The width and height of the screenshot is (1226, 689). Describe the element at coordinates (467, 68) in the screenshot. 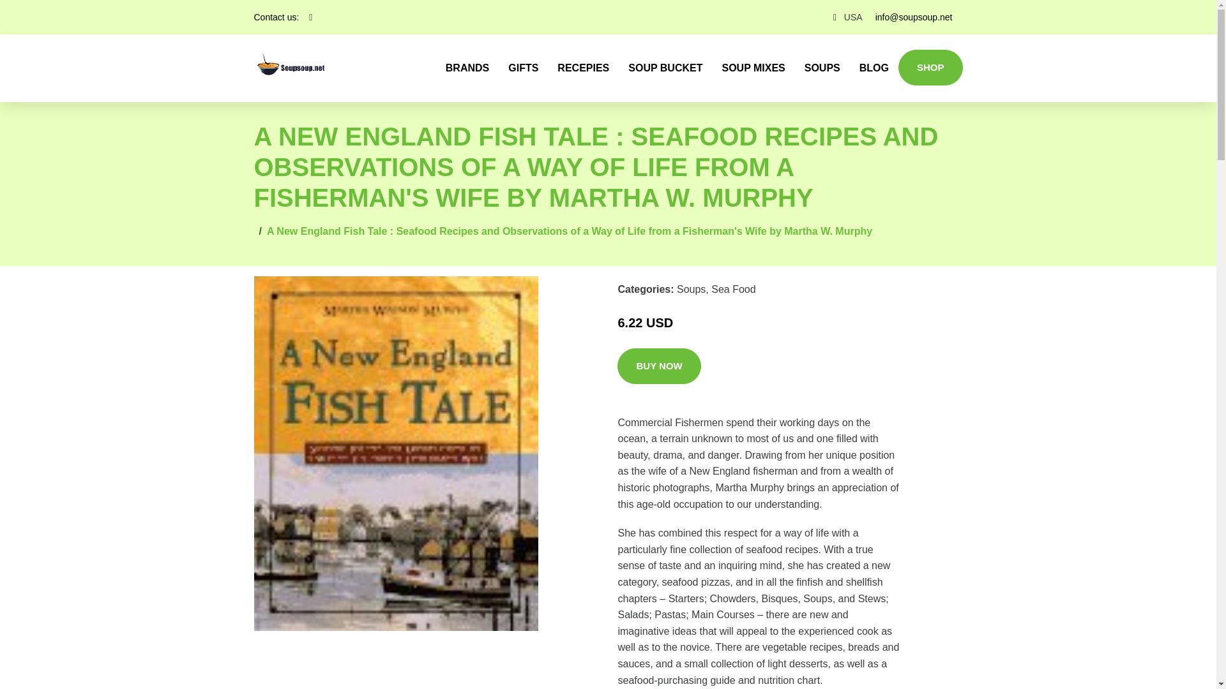

I see `BRANDS` at that location.